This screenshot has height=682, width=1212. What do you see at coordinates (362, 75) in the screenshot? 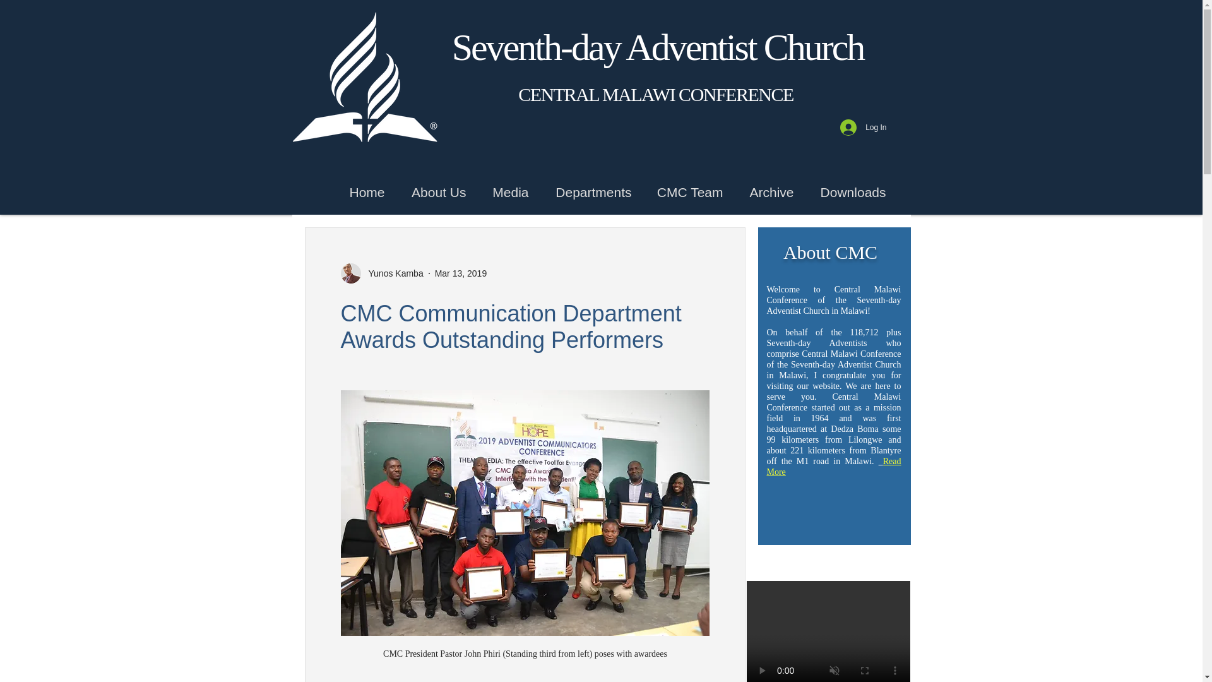
I see `adventist-symbol--denim.png` at bounding box center [362, 75].